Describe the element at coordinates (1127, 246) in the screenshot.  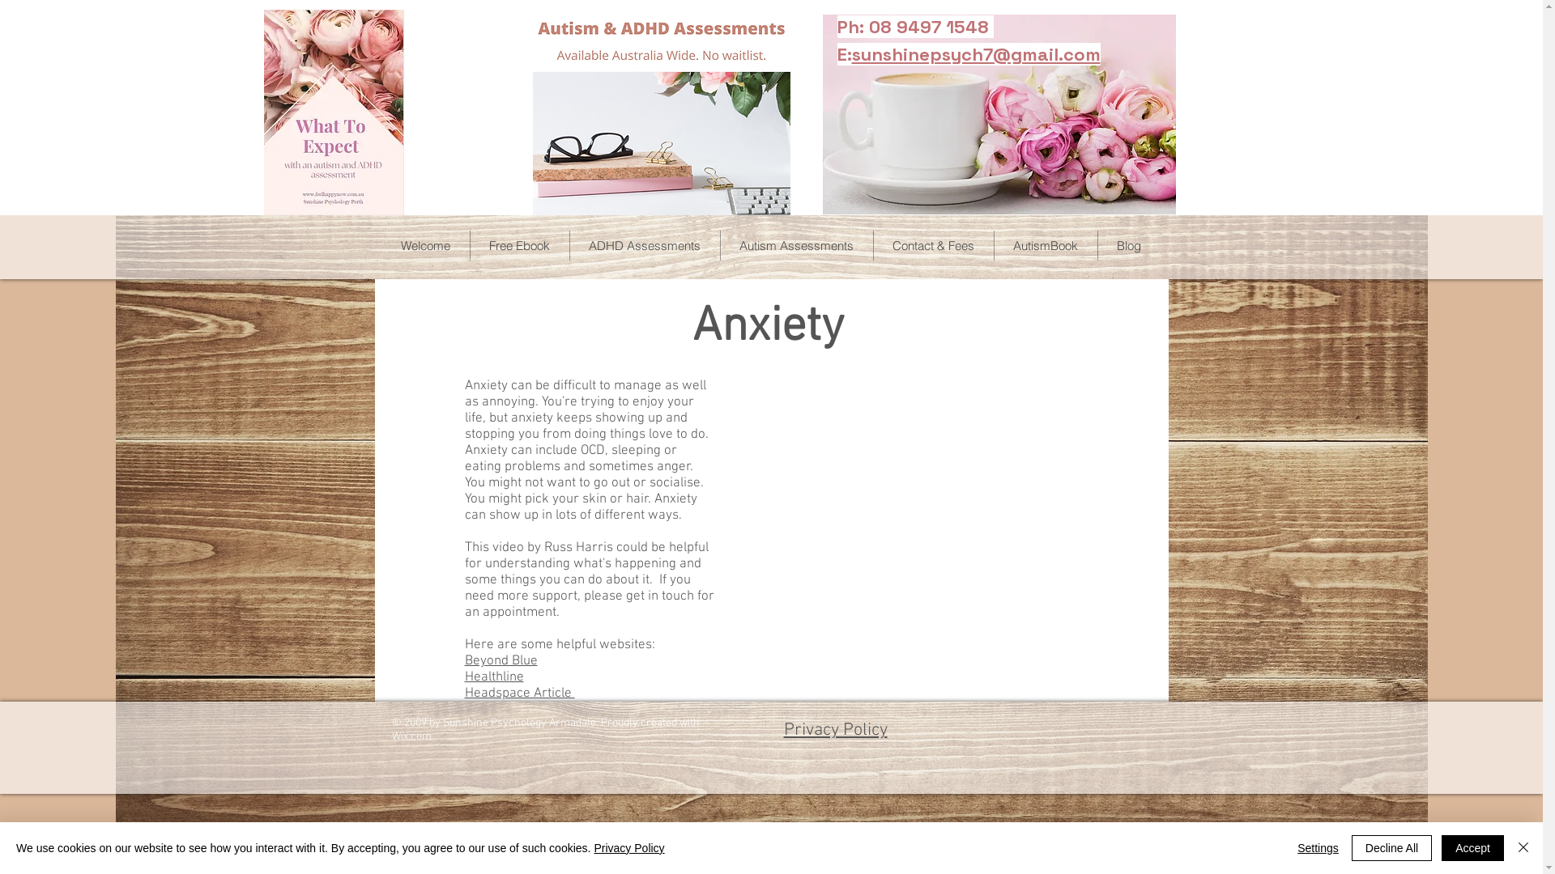
I see `Blog` at that location.